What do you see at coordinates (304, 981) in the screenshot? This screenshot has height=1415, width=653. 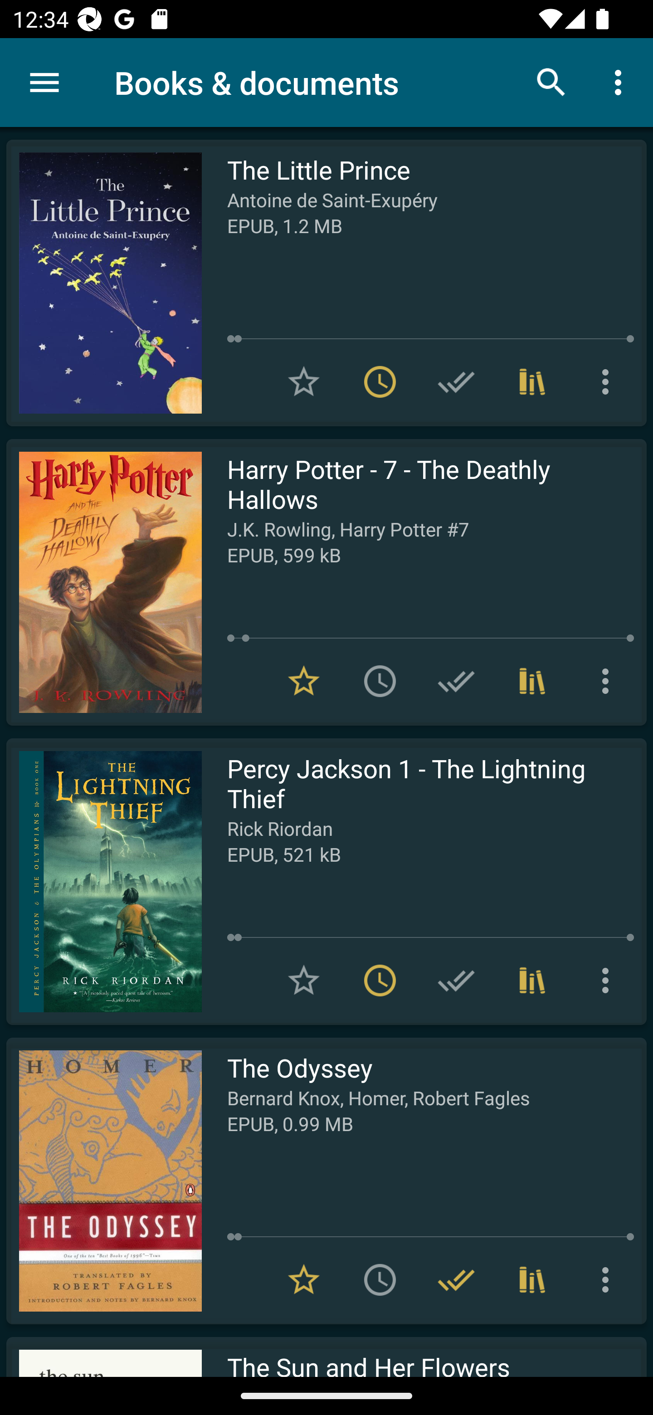 I see `Add to Favorites` at bounding box center [304, 981].